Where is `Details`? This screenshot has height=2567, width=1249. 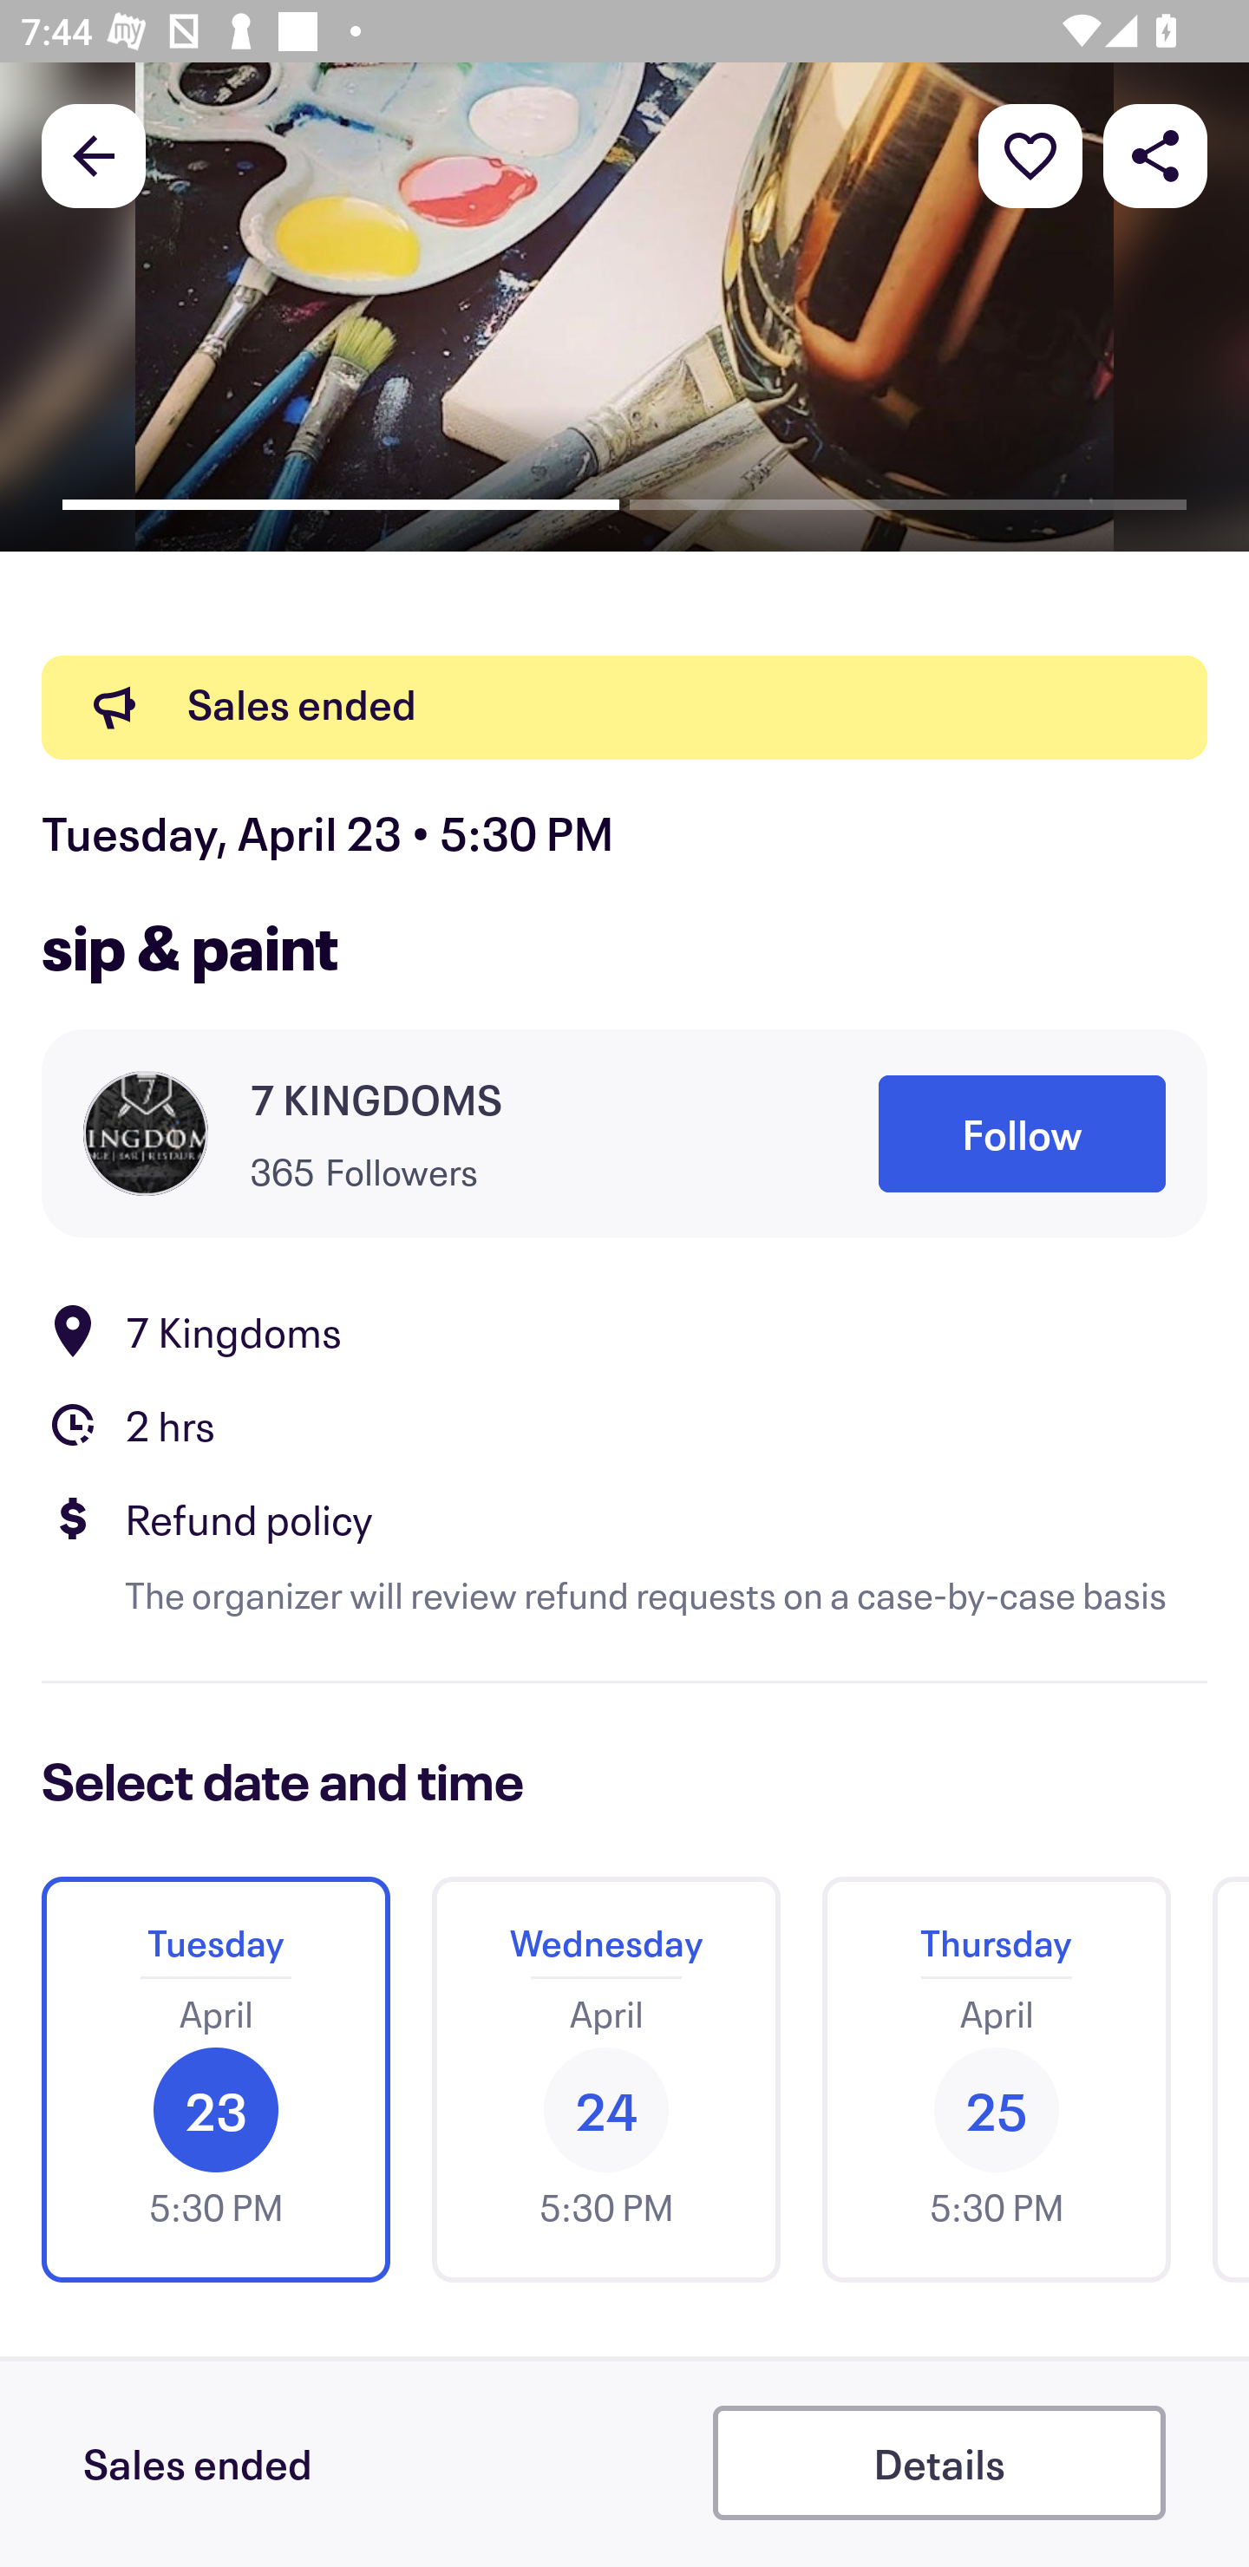
Details is located at coordinates (938, 2463).